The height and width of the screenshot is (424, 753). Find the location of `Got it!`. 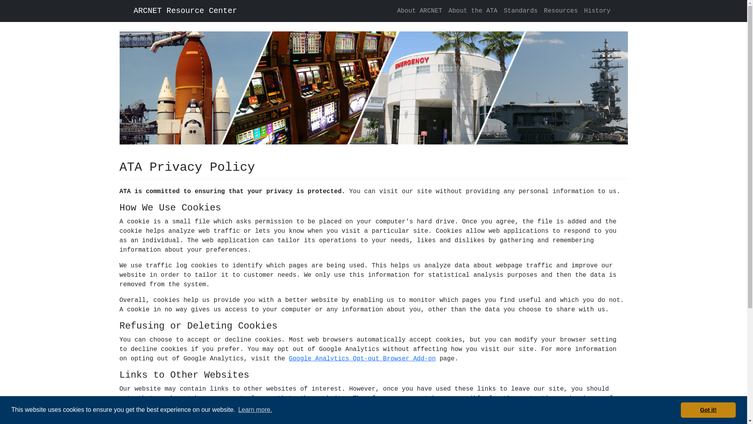

Got it! is located at coordinates (708, 410).